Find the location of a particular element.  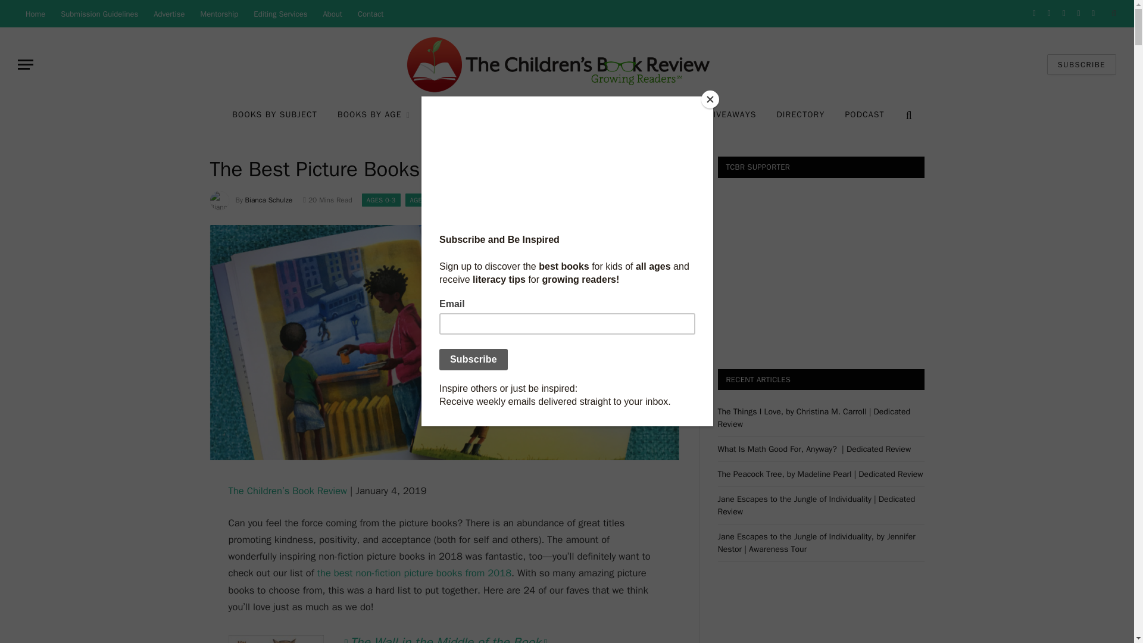

Advertise is located at coordinates (169, 14).